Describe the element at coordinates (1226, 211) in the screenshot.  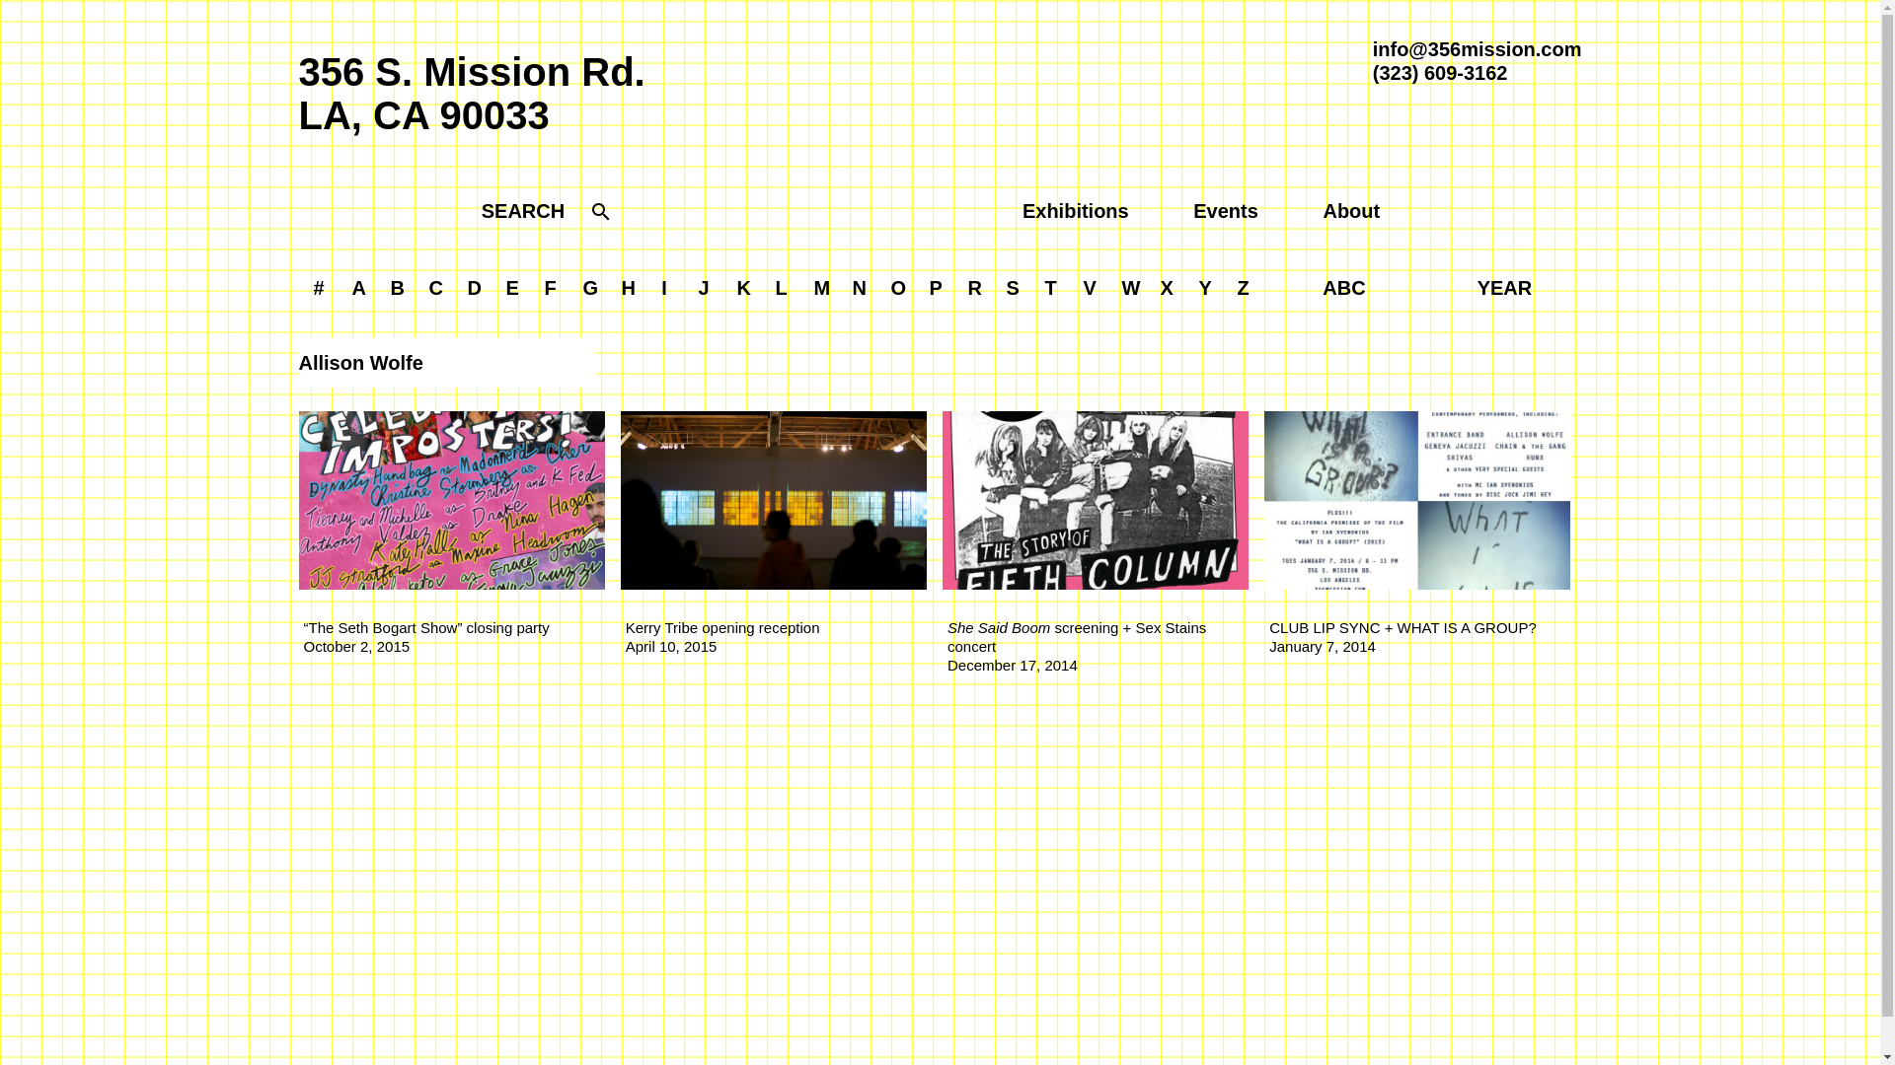
I see `Events` at that location.